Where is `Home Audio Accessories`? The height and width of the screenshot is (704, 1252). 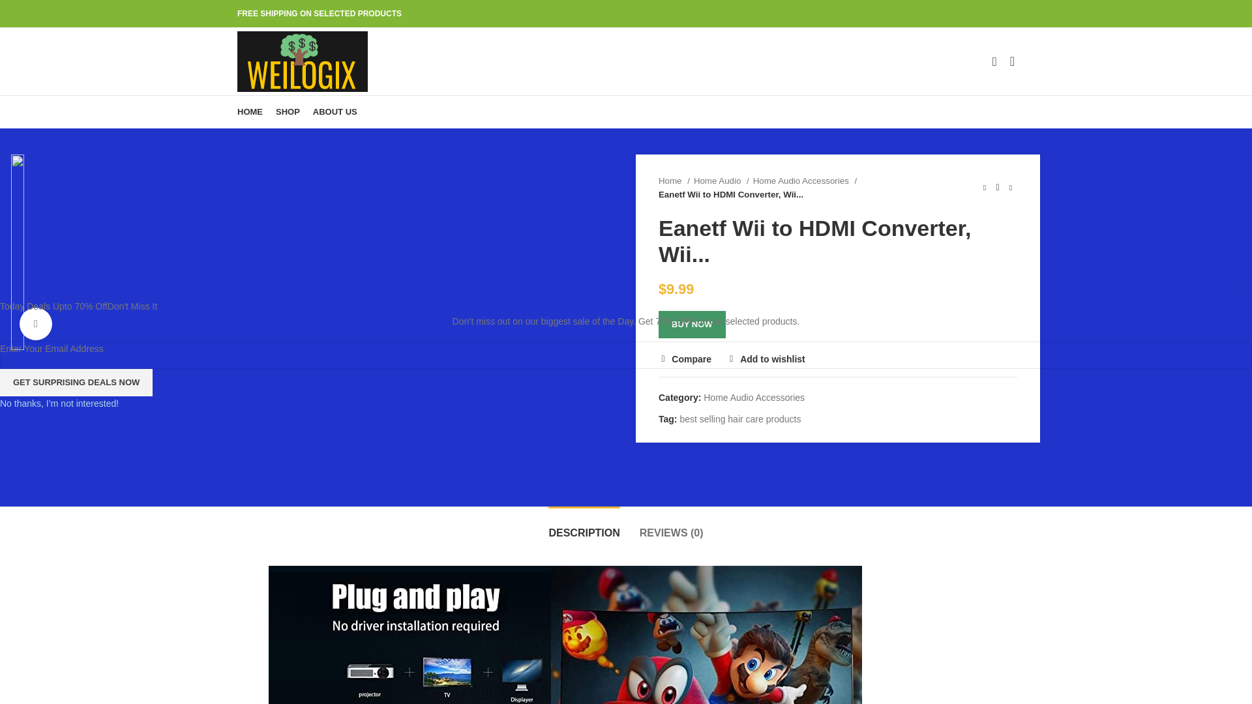 Home Audio Accessories is located at coordinates (754, 397).